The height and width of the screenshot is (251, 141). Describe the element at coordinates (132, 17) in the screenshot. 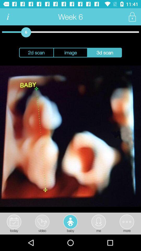

I see `tap the item to the right of week 6 item` at that location.